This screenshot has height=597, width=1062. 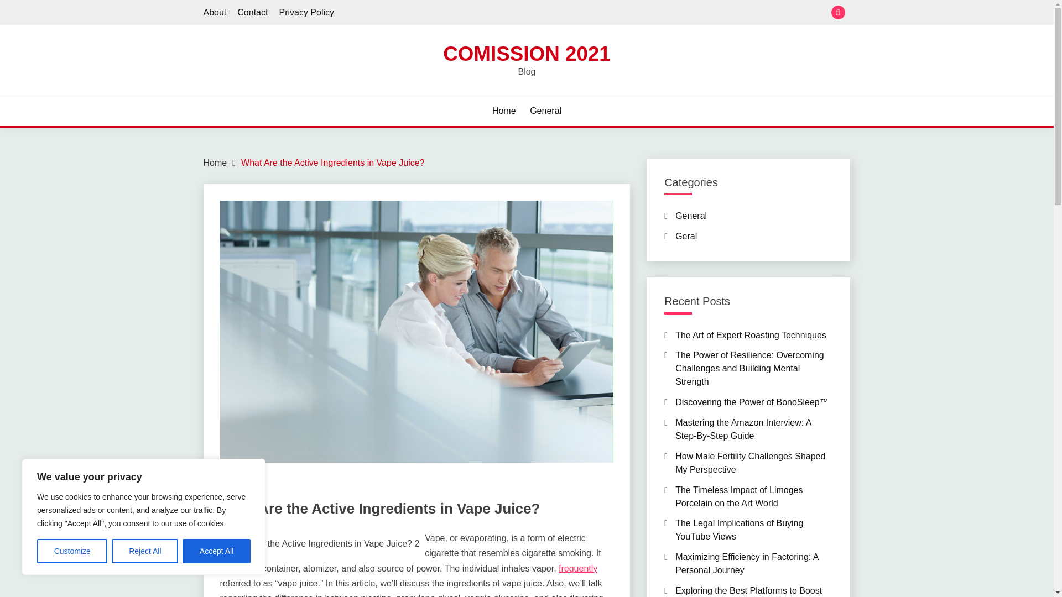 What do you see at coordinates (332, 163) in the screenshot?
I see `What Are the Active Ingredients in Vape Juice?` at bounding box center [332, 163].